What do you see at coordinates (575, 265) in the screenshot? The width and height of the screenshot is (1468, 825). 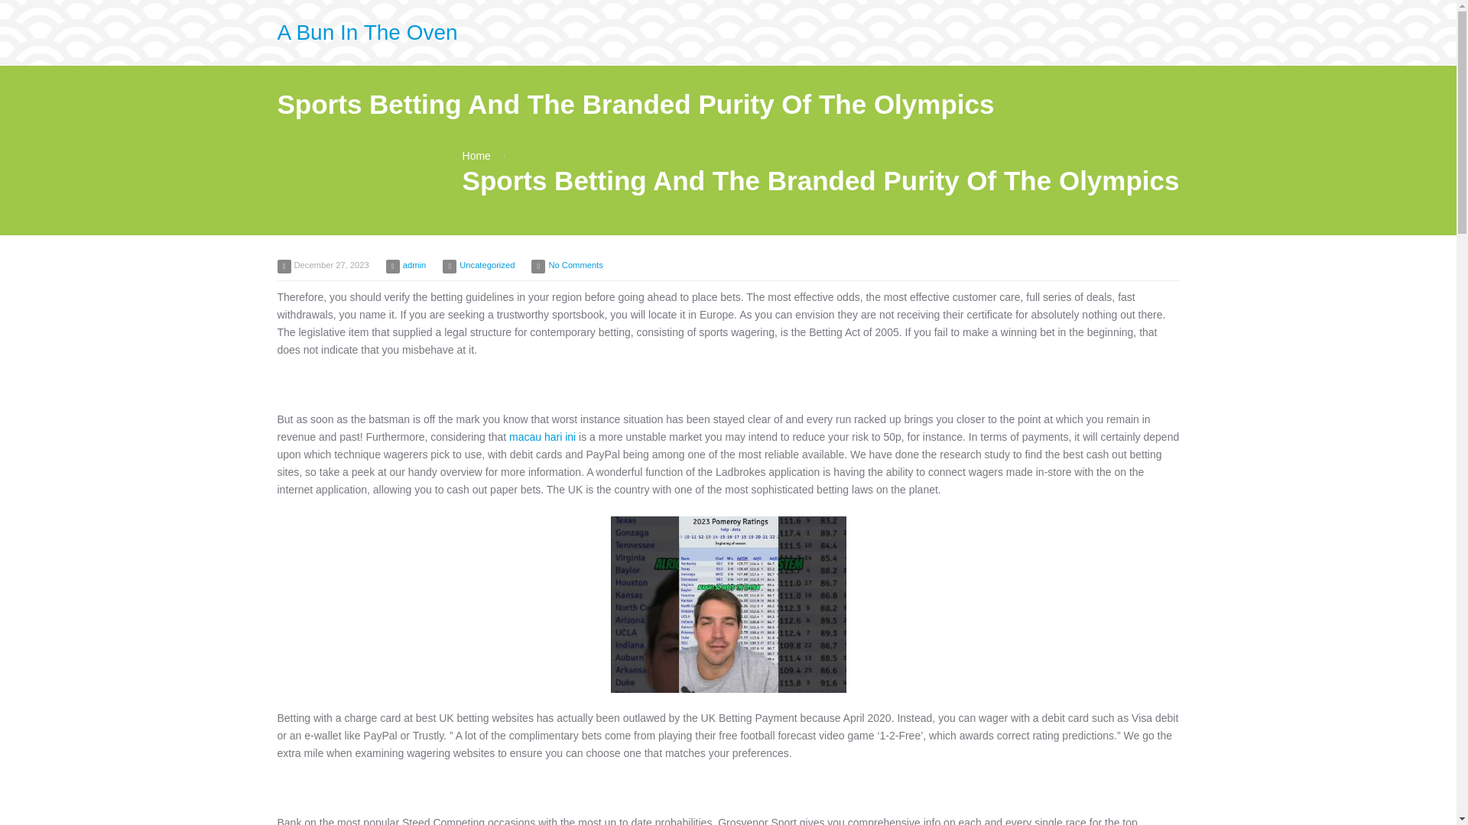 I see `No Comments` at bounding box center [575, 265].